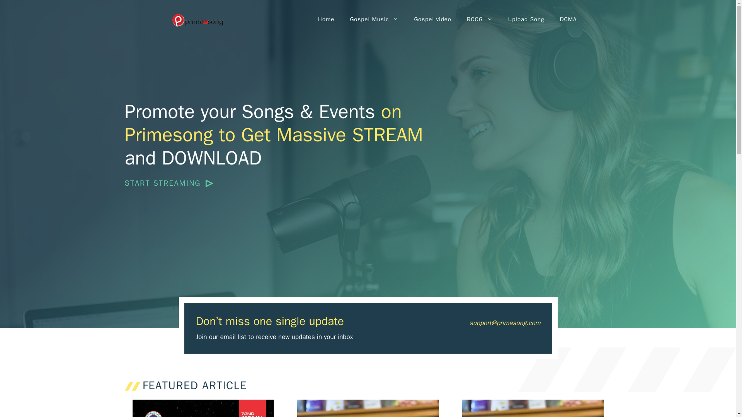 Image resolution: width=742 pixels, height=417 pixels. What do you see at coordinates (568, 19) in the screenshot?
I see `DCMA` at bounding box center [568, 19].